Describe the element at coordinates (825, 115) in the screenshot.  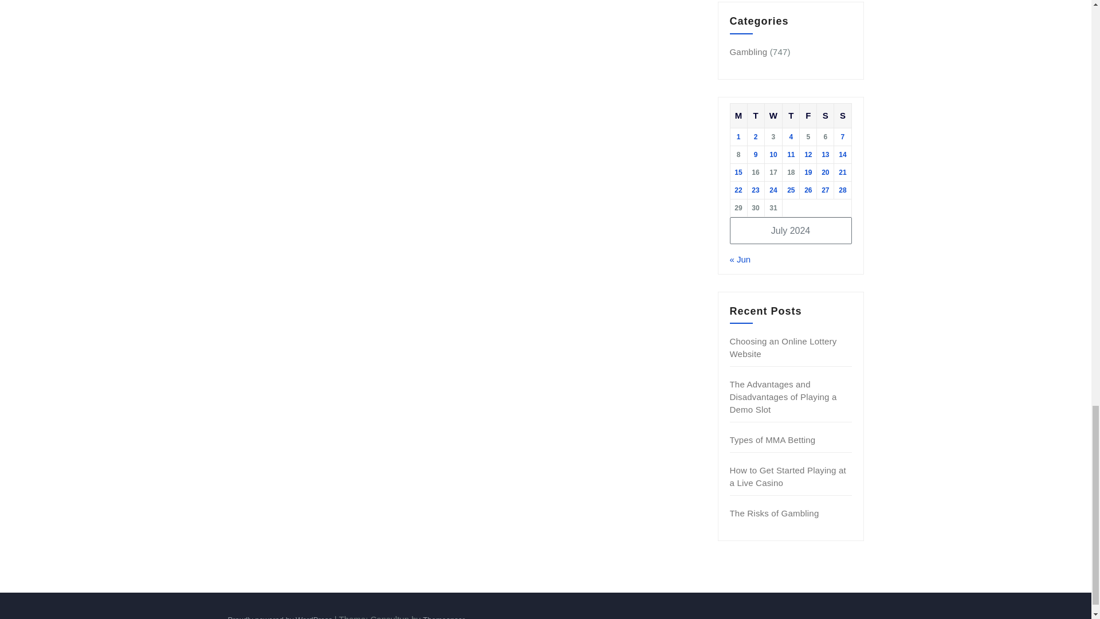
I see `Saturday` at that location.